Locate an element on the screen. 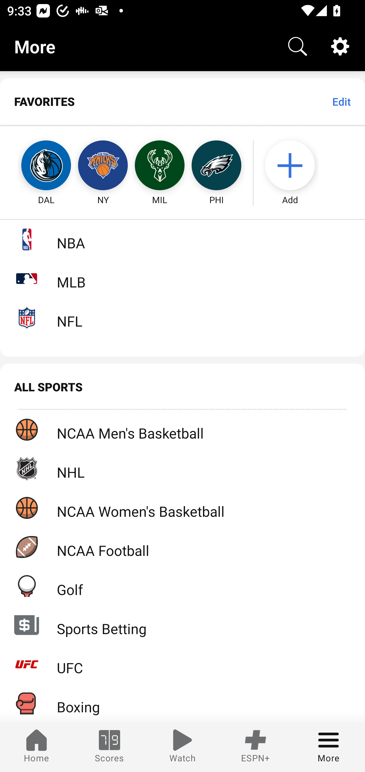  Search is located at coordinates (298, 46).